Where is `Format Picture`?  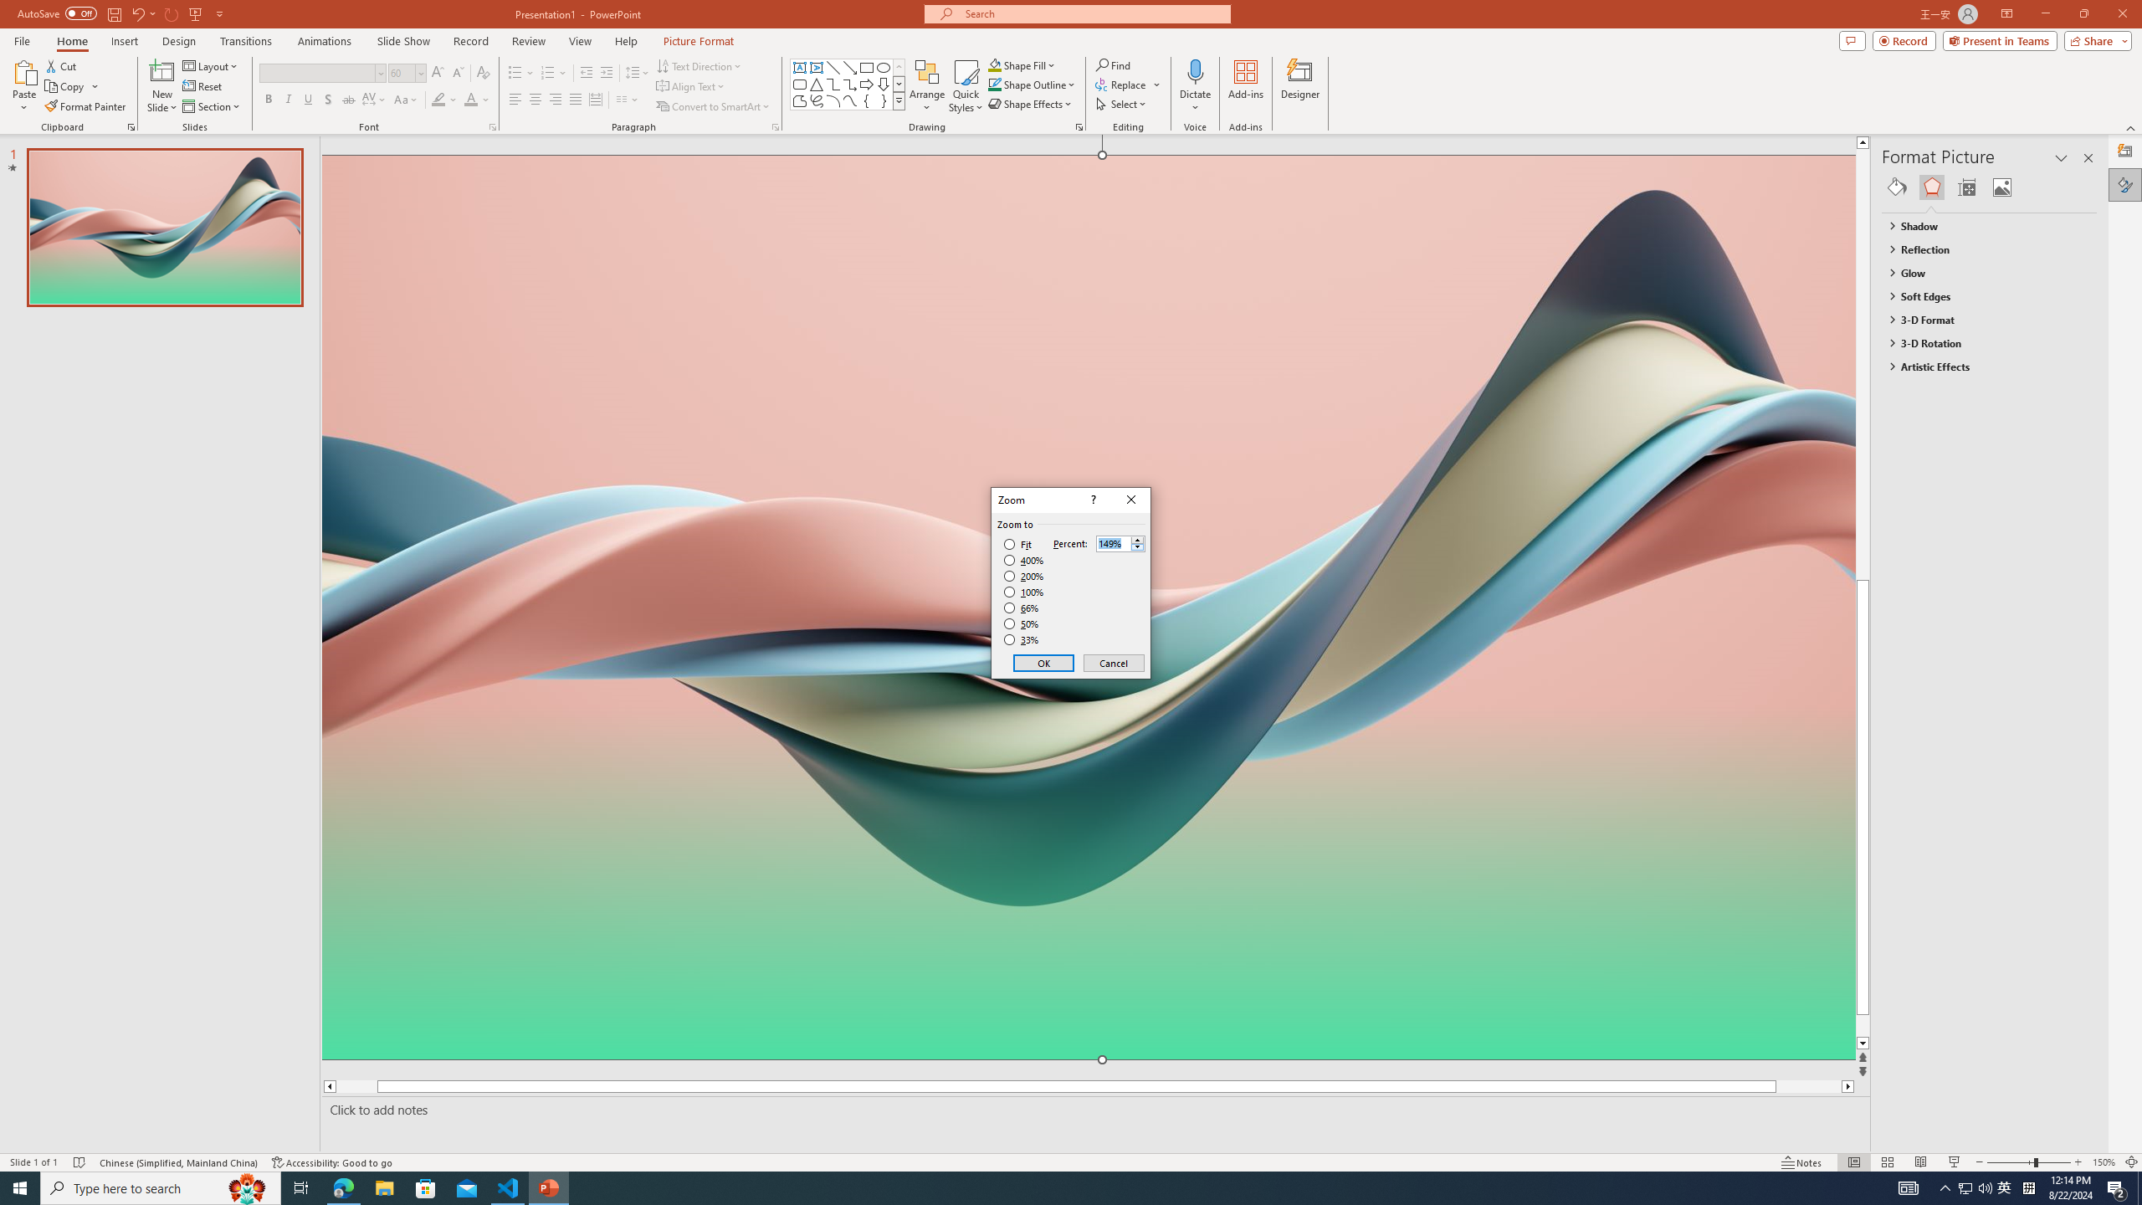
Format Picture is located at coordinates (2125, 184).